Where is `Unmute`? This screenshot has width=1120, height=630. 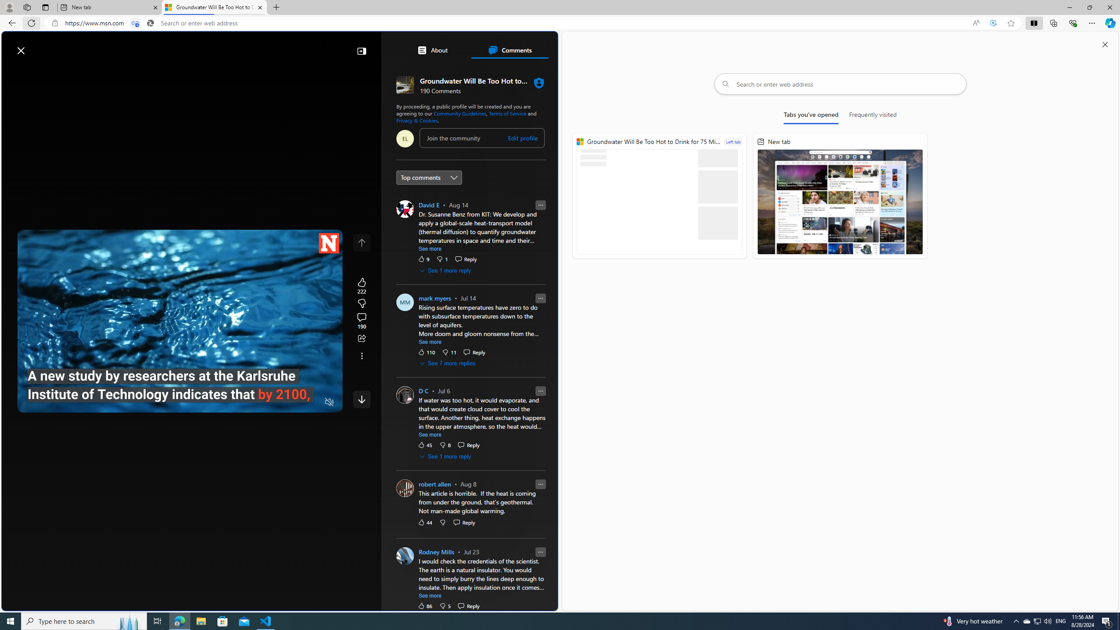
Unmute is located at coordinates (329, 402).